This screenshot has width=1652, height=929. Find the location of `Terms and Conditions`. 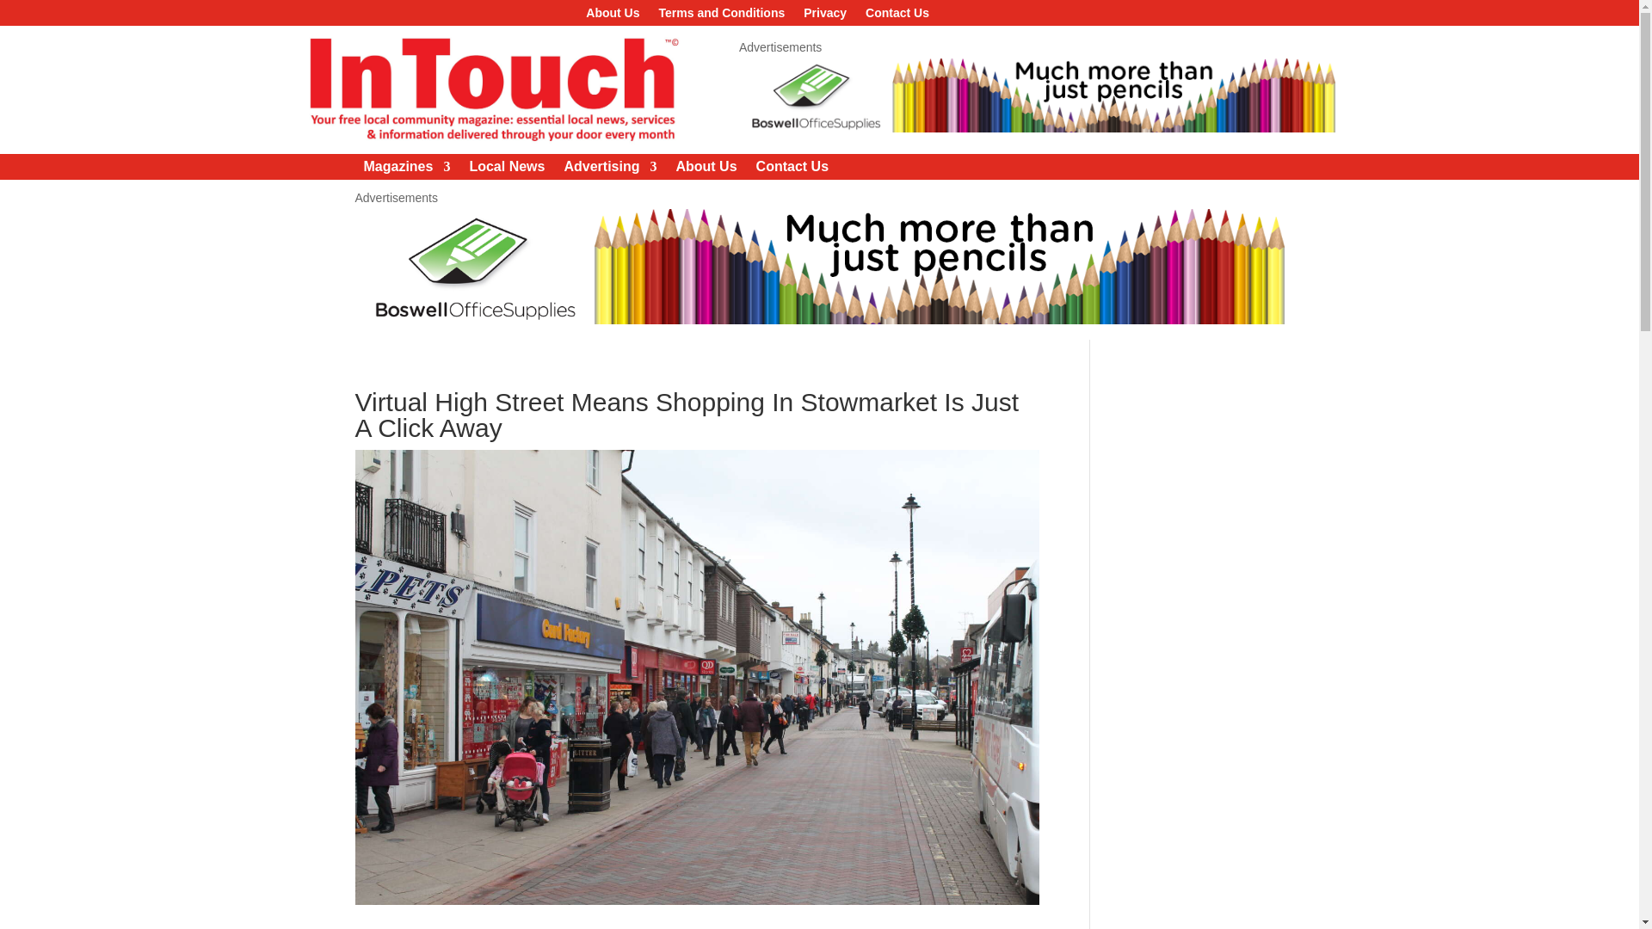

Terms and Conditions is located at coordinates (723, 15).